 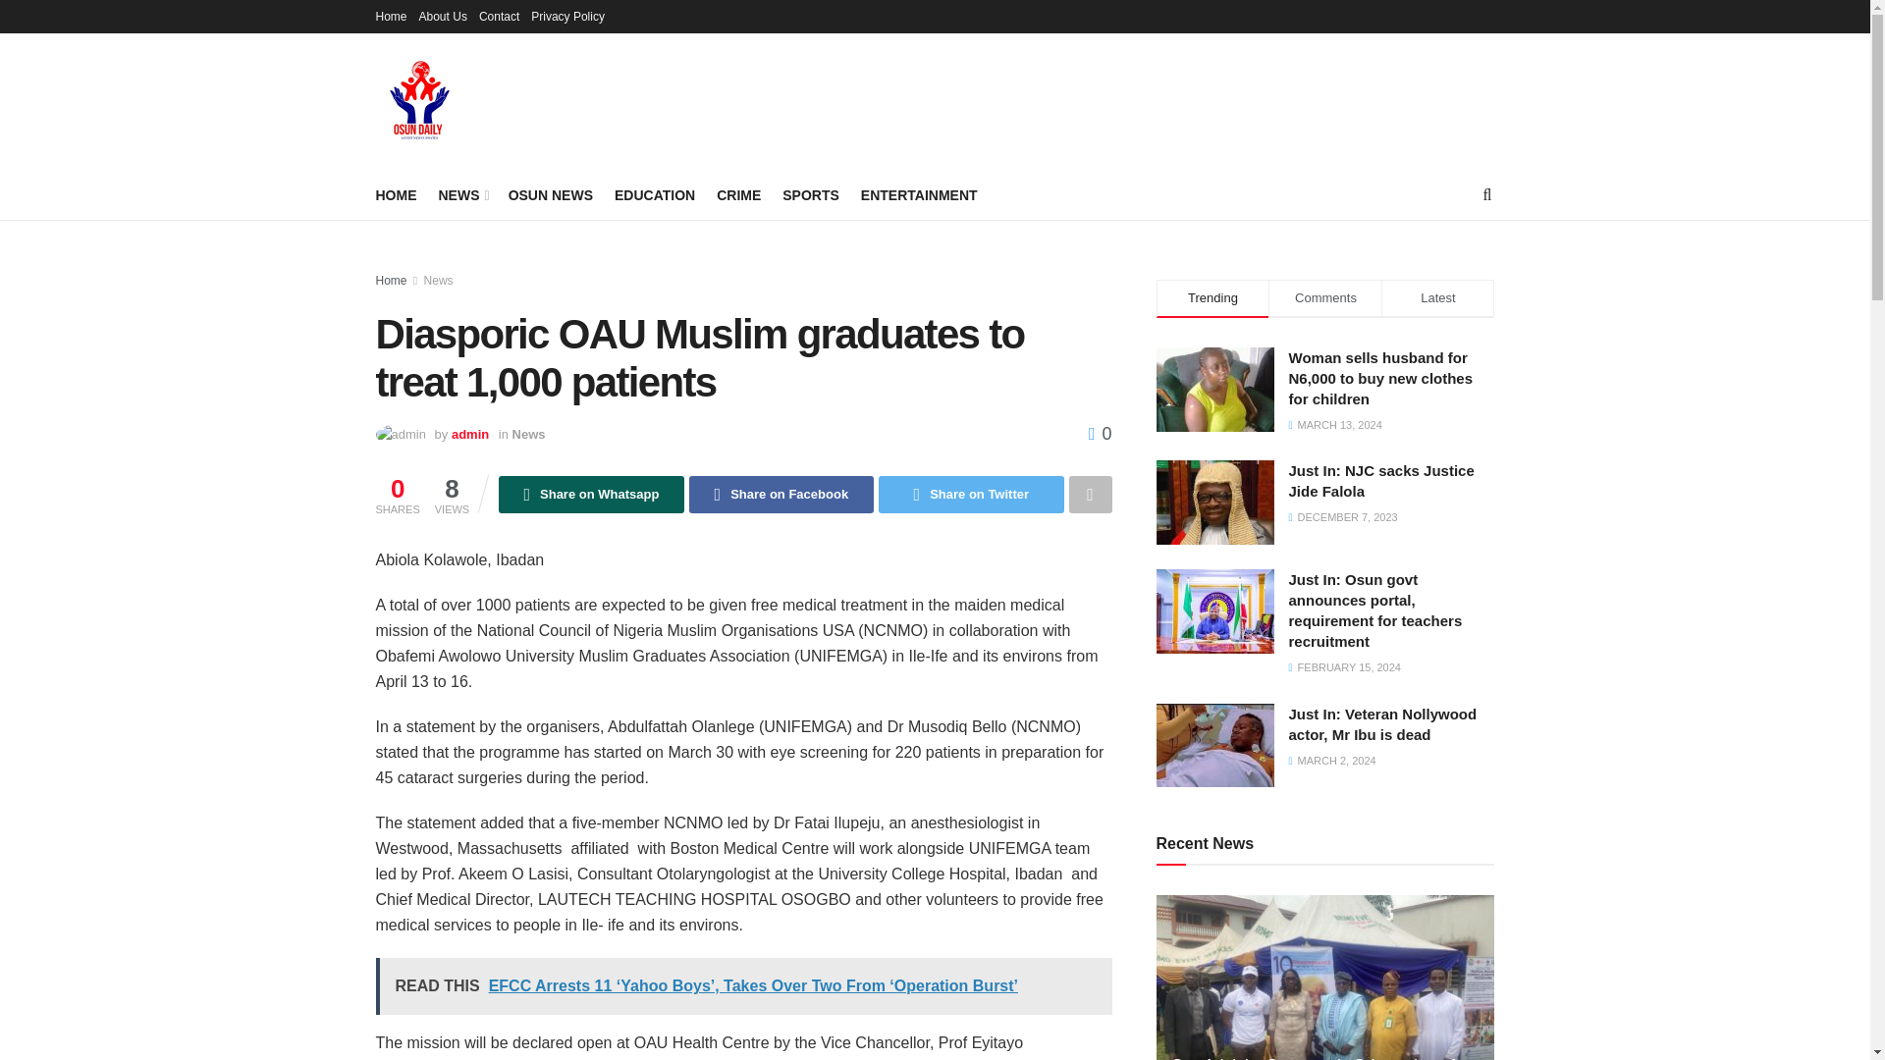 What do you see at coordinates (919, 194) in the screenshot?
I see `ENTERTAINMENT` at bounding box center [919, 194].